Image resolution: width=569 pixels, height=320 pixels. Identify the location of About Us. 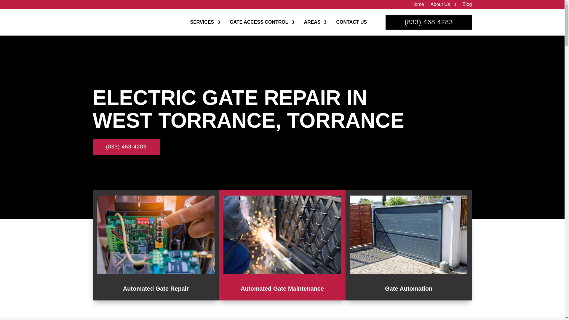
(443, 5).